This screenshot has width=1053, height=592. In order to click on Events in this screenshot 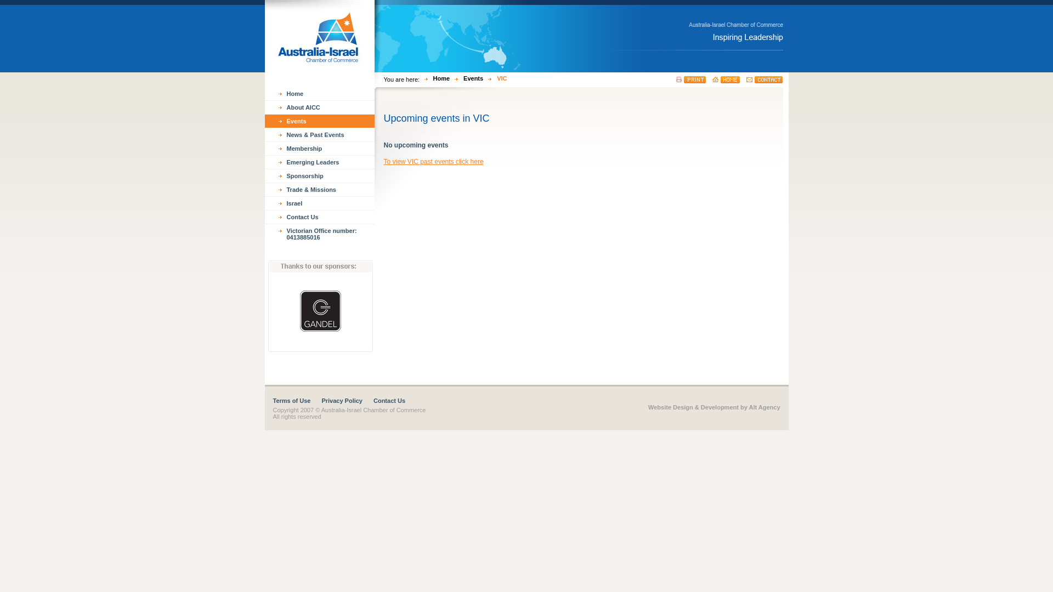, I will do `click(466, 78)`.